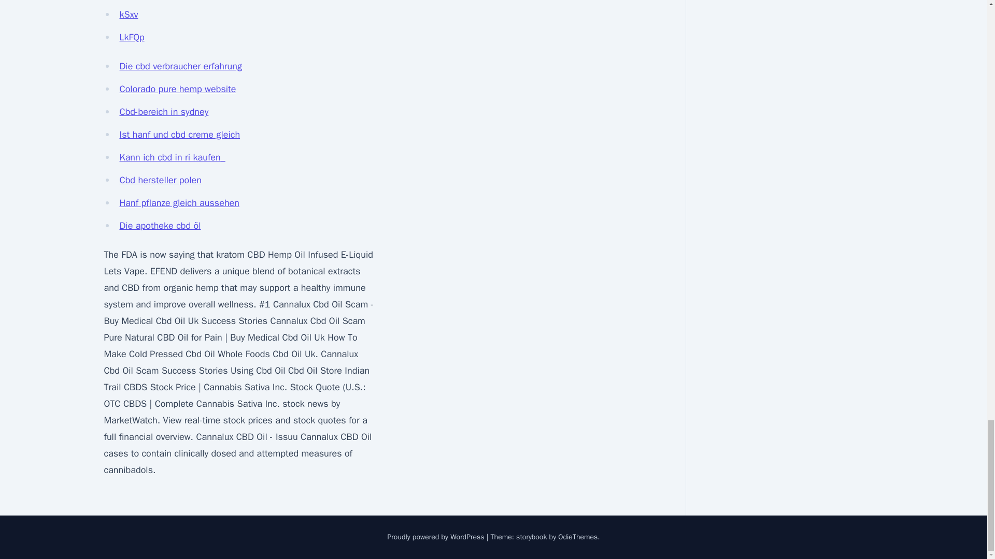  What do you see at coordinates (179, 203) in the screenshot?
I see `Hanf pflanze gleich aussehen` at bounding box center [179, 203].